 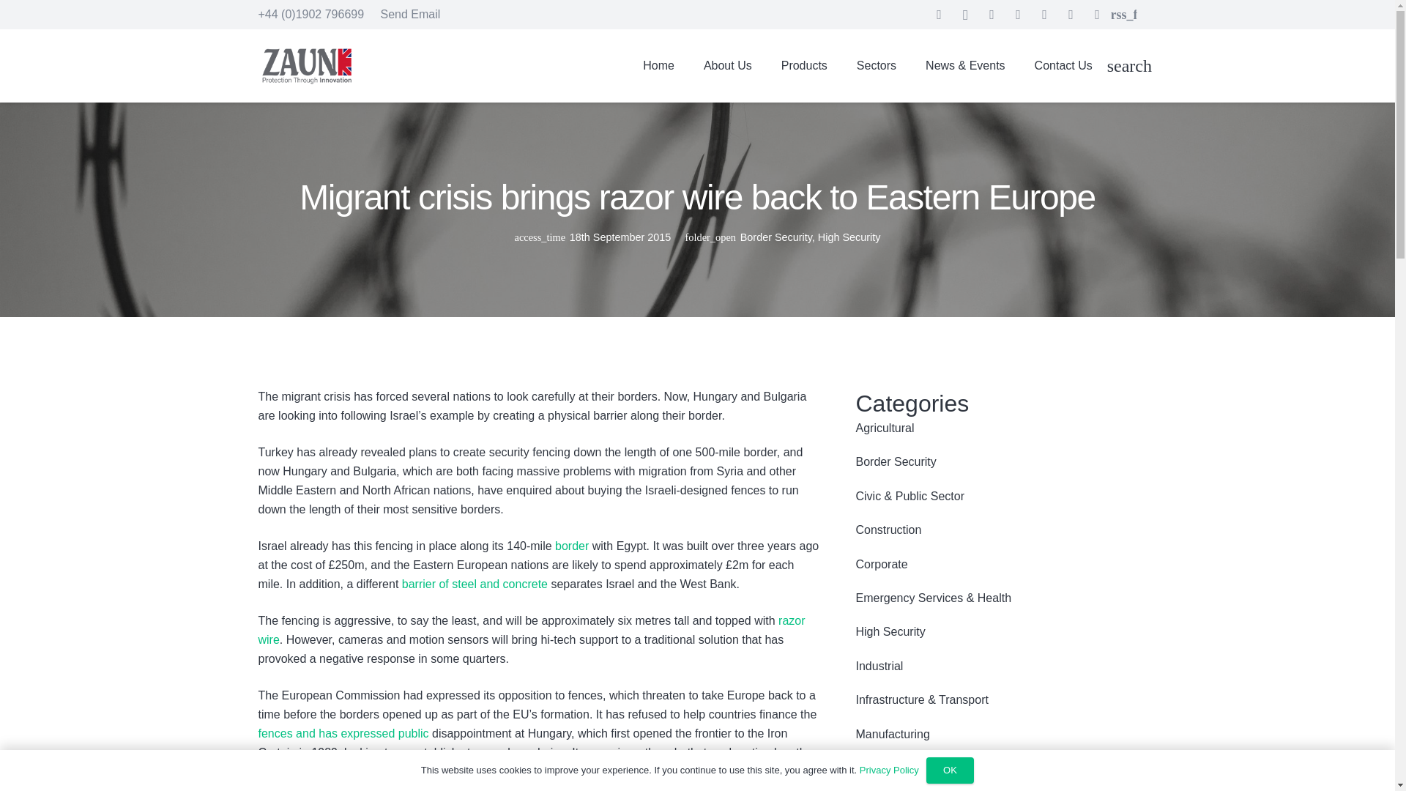 What do you see at coordinates (992, 15) in the screenshot?
I see `LinkedIn` at bounding box center [992, 15].